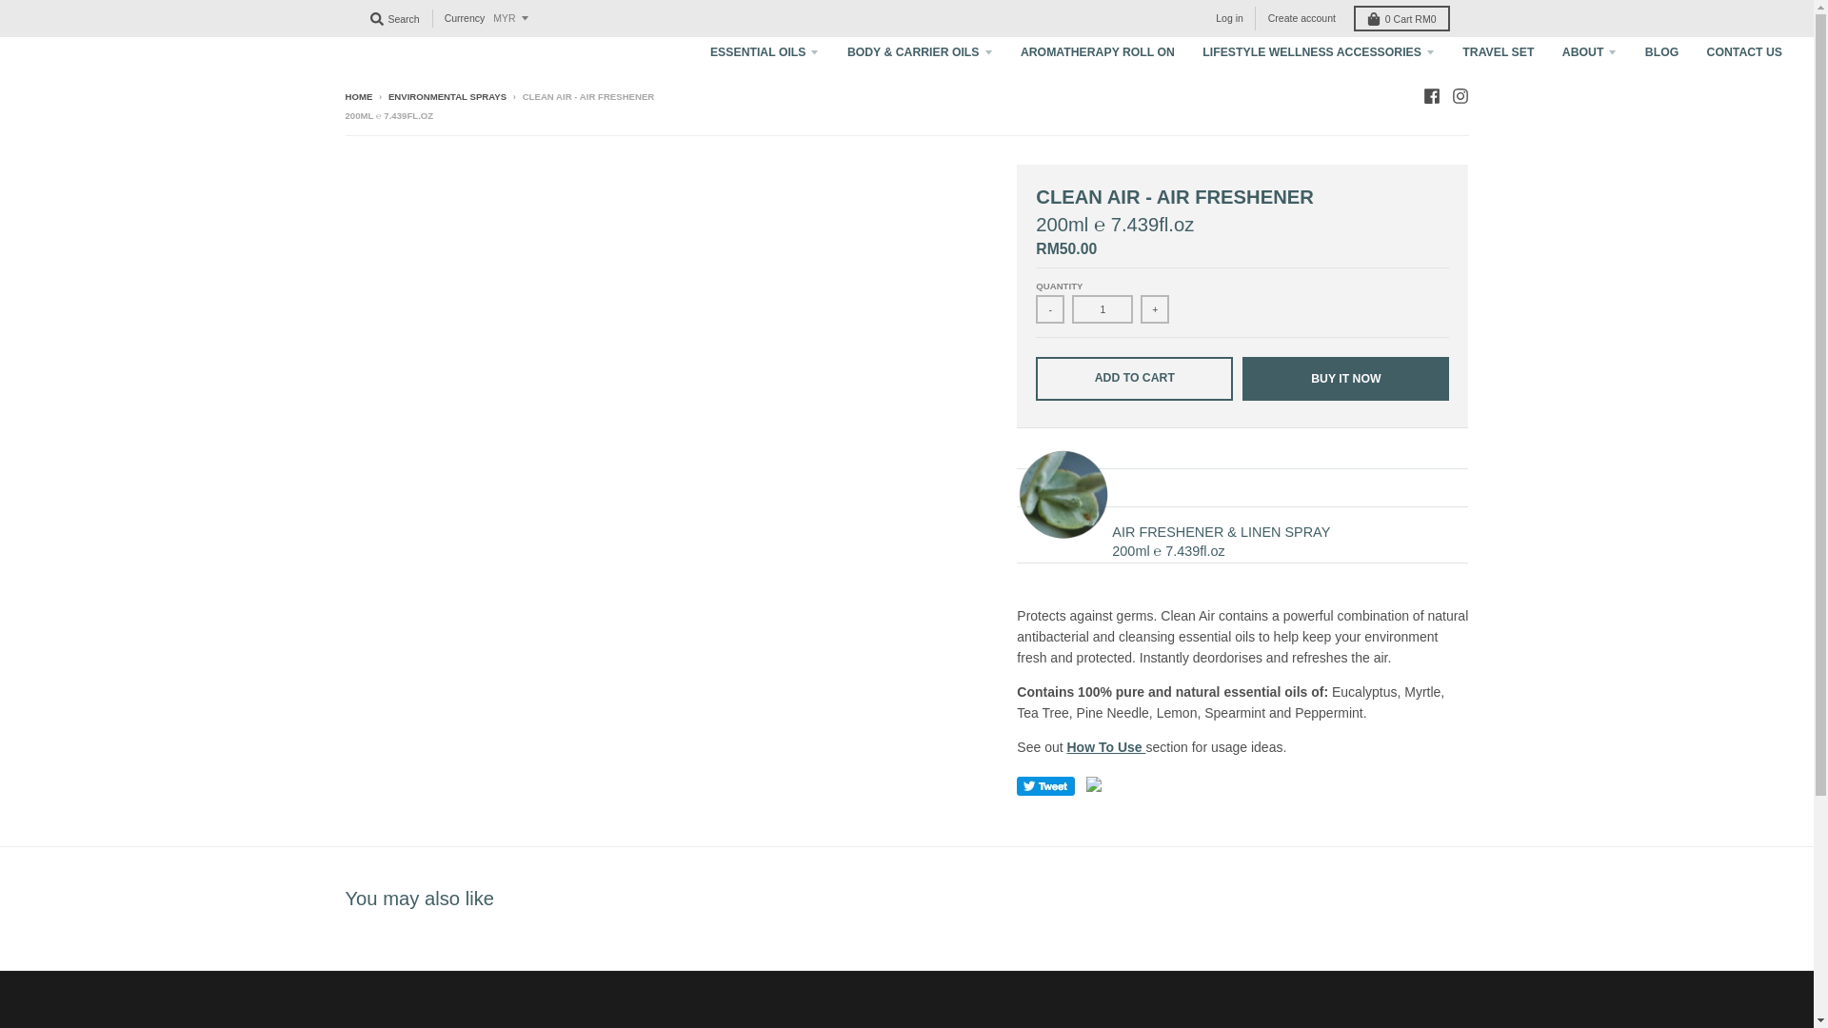  I want to click on CONTACT US, so click(1744, 53).